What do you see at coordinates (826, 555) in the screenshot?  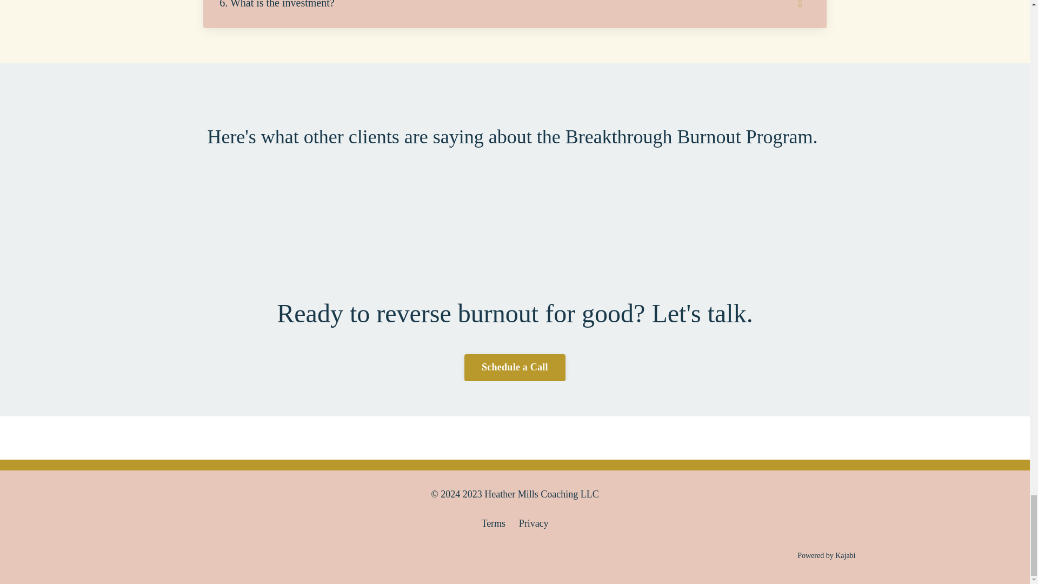 I see `Powered by Kajabi` at bounding box center [826, 555].